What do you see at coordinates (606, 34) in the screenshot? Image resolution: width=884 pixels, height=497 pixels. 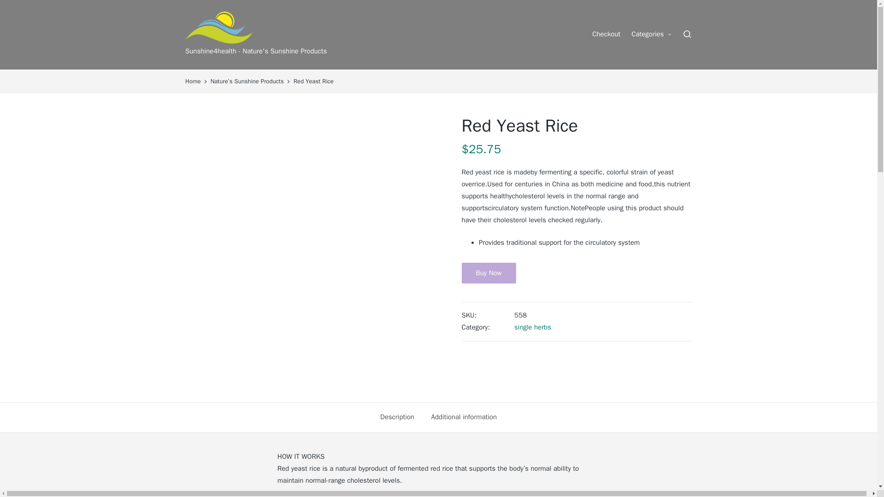 I see `Checkout` at bounding box center [606, 34].